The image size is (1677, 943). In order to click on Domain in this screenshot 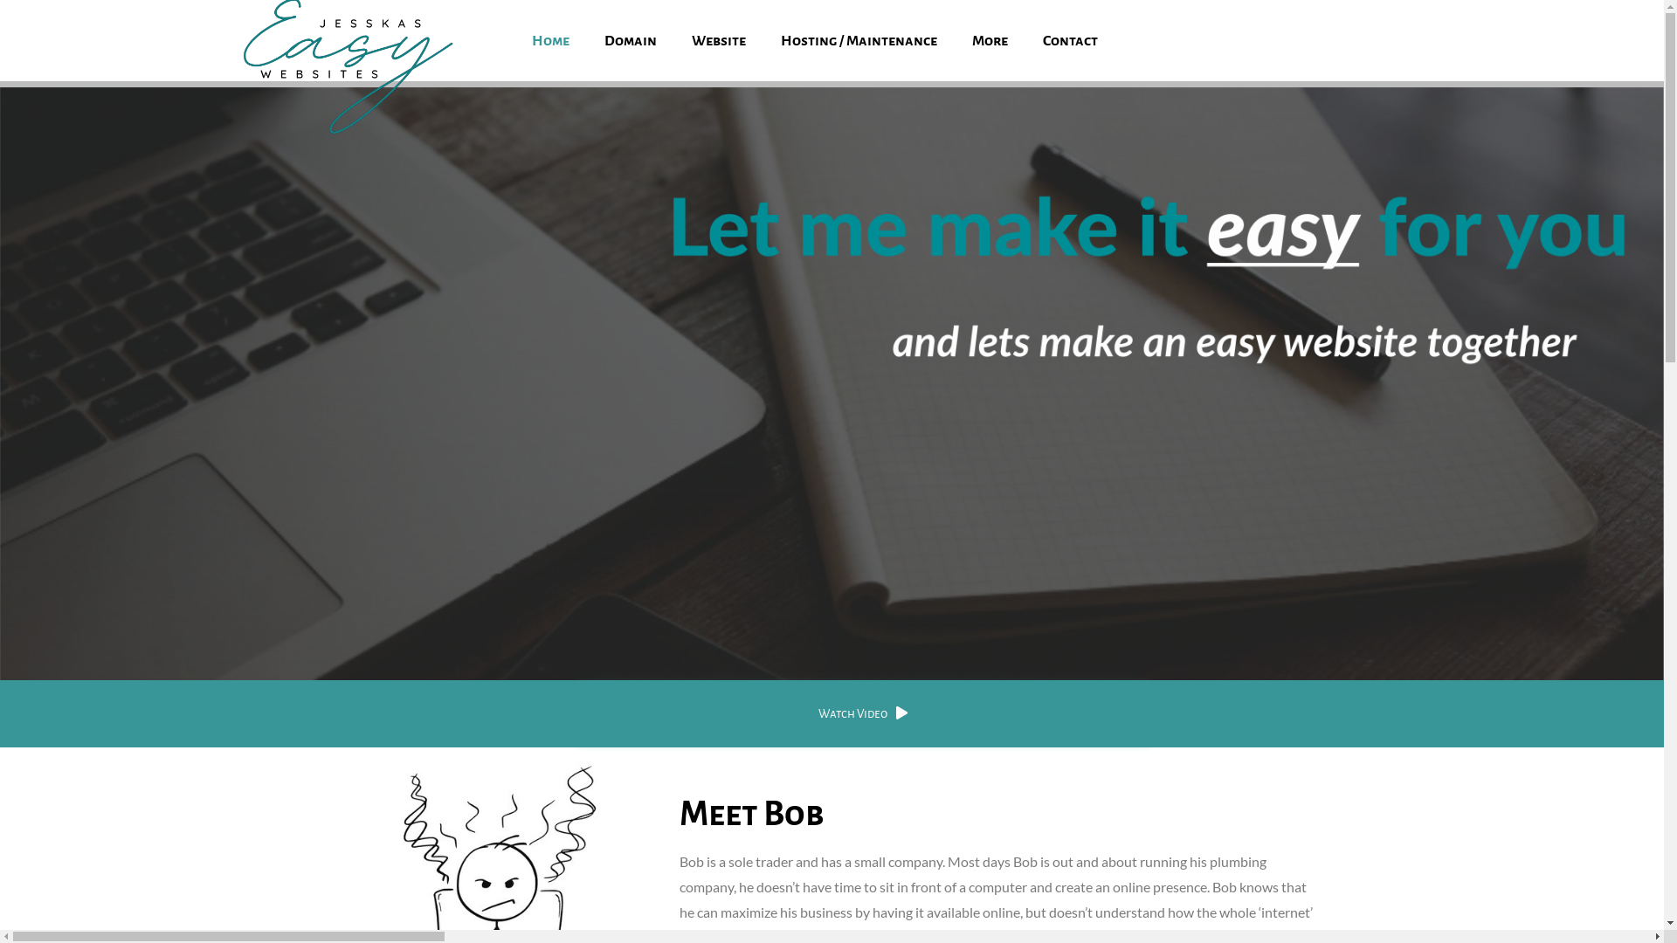, I will do `click(631, 41)`.